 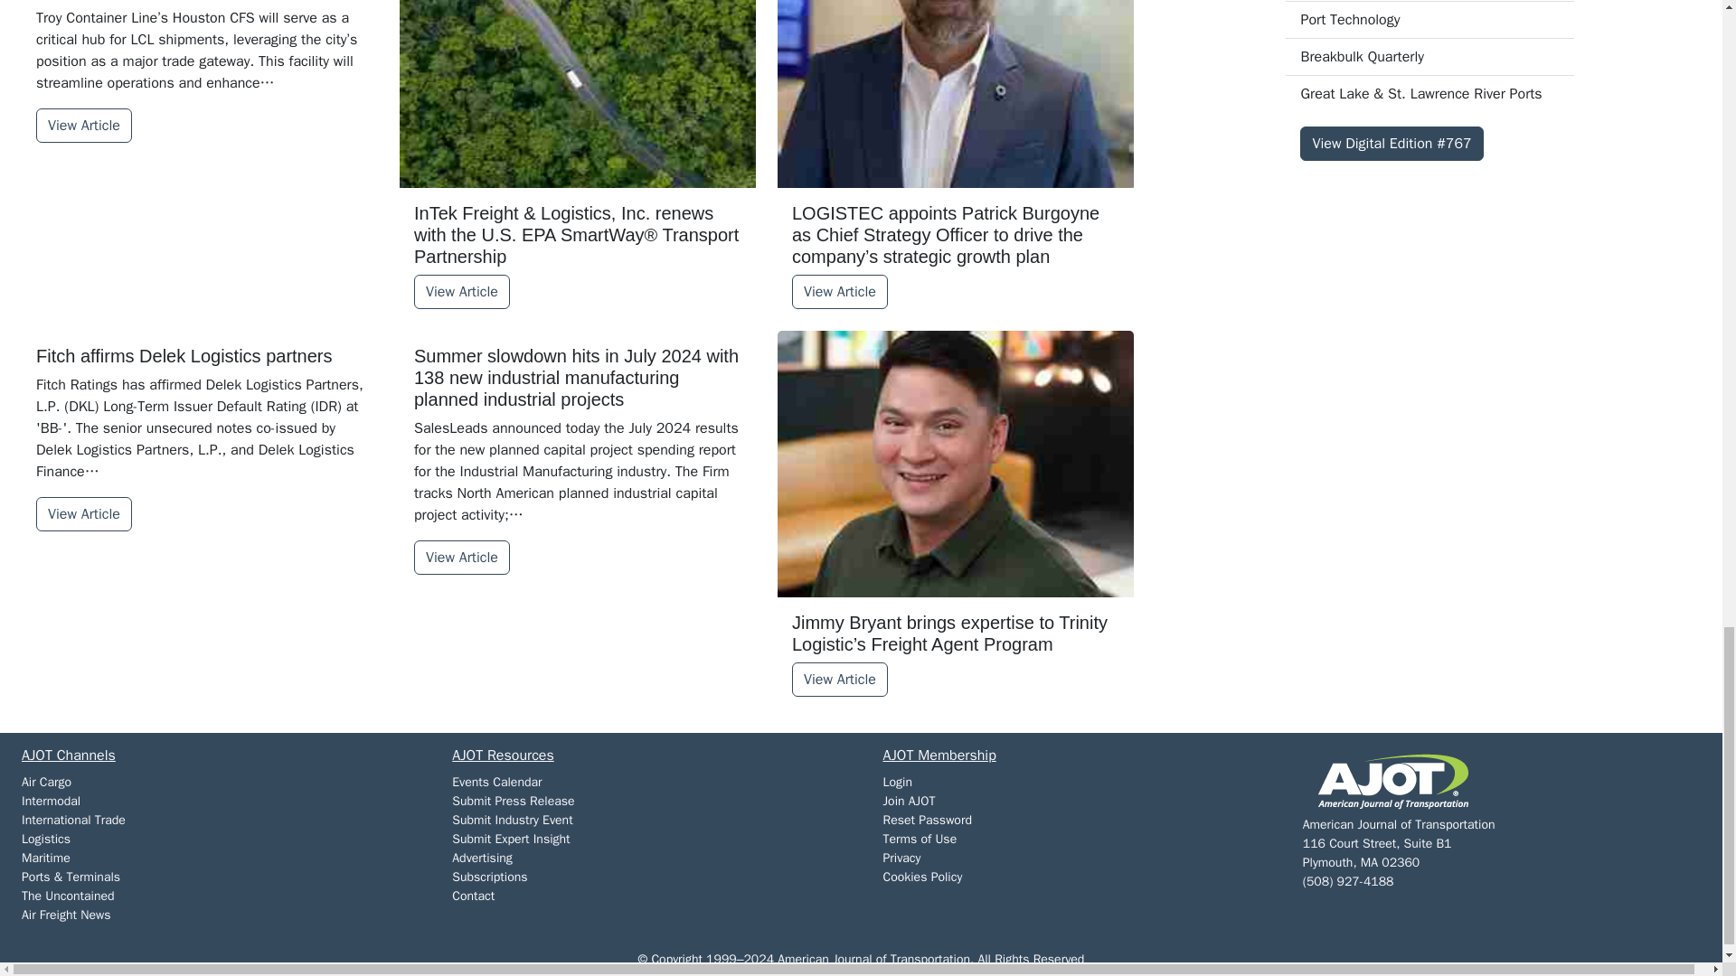 What do you see at coordinates (51, 801) in the screenshot?
I see `News from the intermodal freight transportation industry.` at bounding box center [51, 801].